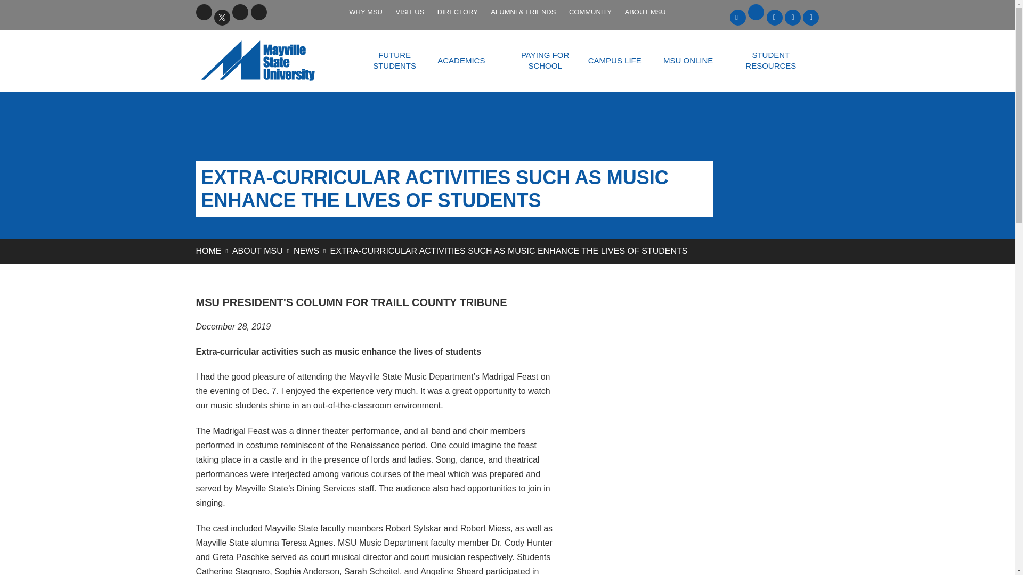 Image resolution: width=1023 pixels, height=575 pixels. Describe the element at coordinates (590, 12) in the screenshot. I see `COMMUNITY` at that location.